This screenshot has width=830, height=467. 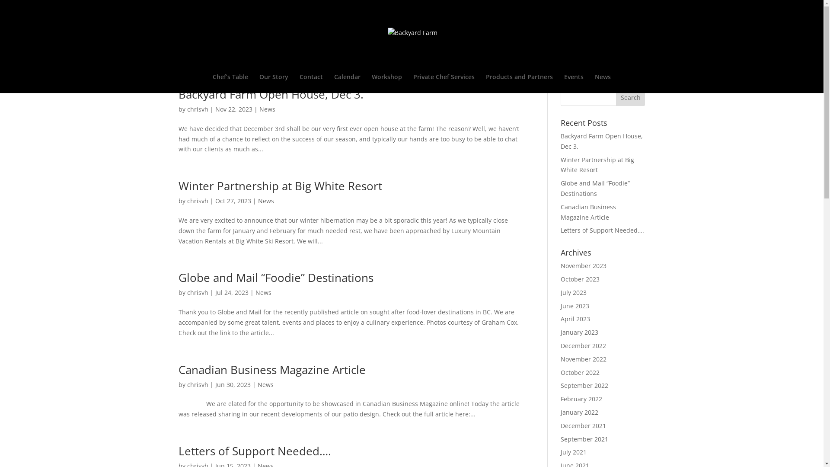 What do you see at coordinates (584, 425) in the screenshot?
I see `December 2021` at bounding box center [584, 425].